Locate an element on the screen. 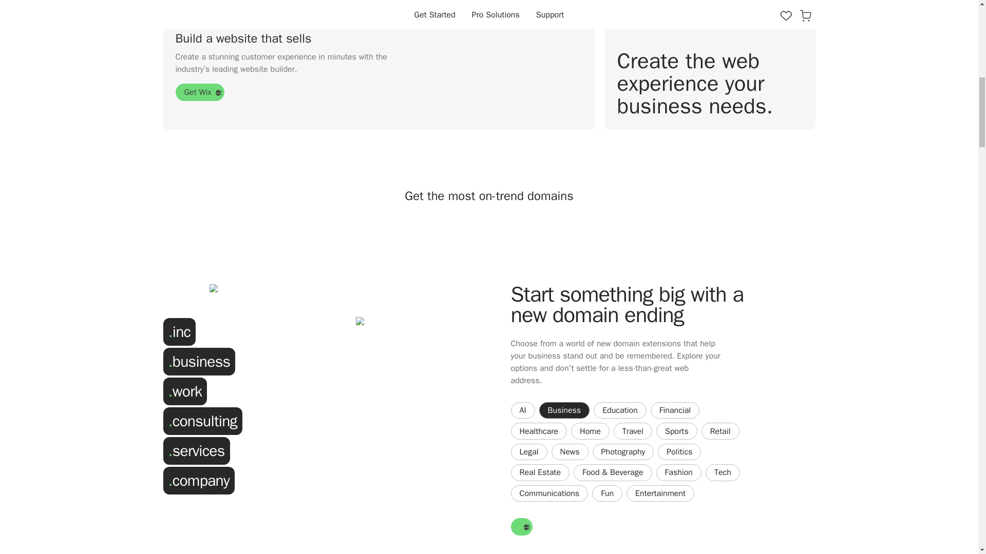 Image resolution: width=986 pixels, height=554 pixels. .services is located at coordinates (196, 450).